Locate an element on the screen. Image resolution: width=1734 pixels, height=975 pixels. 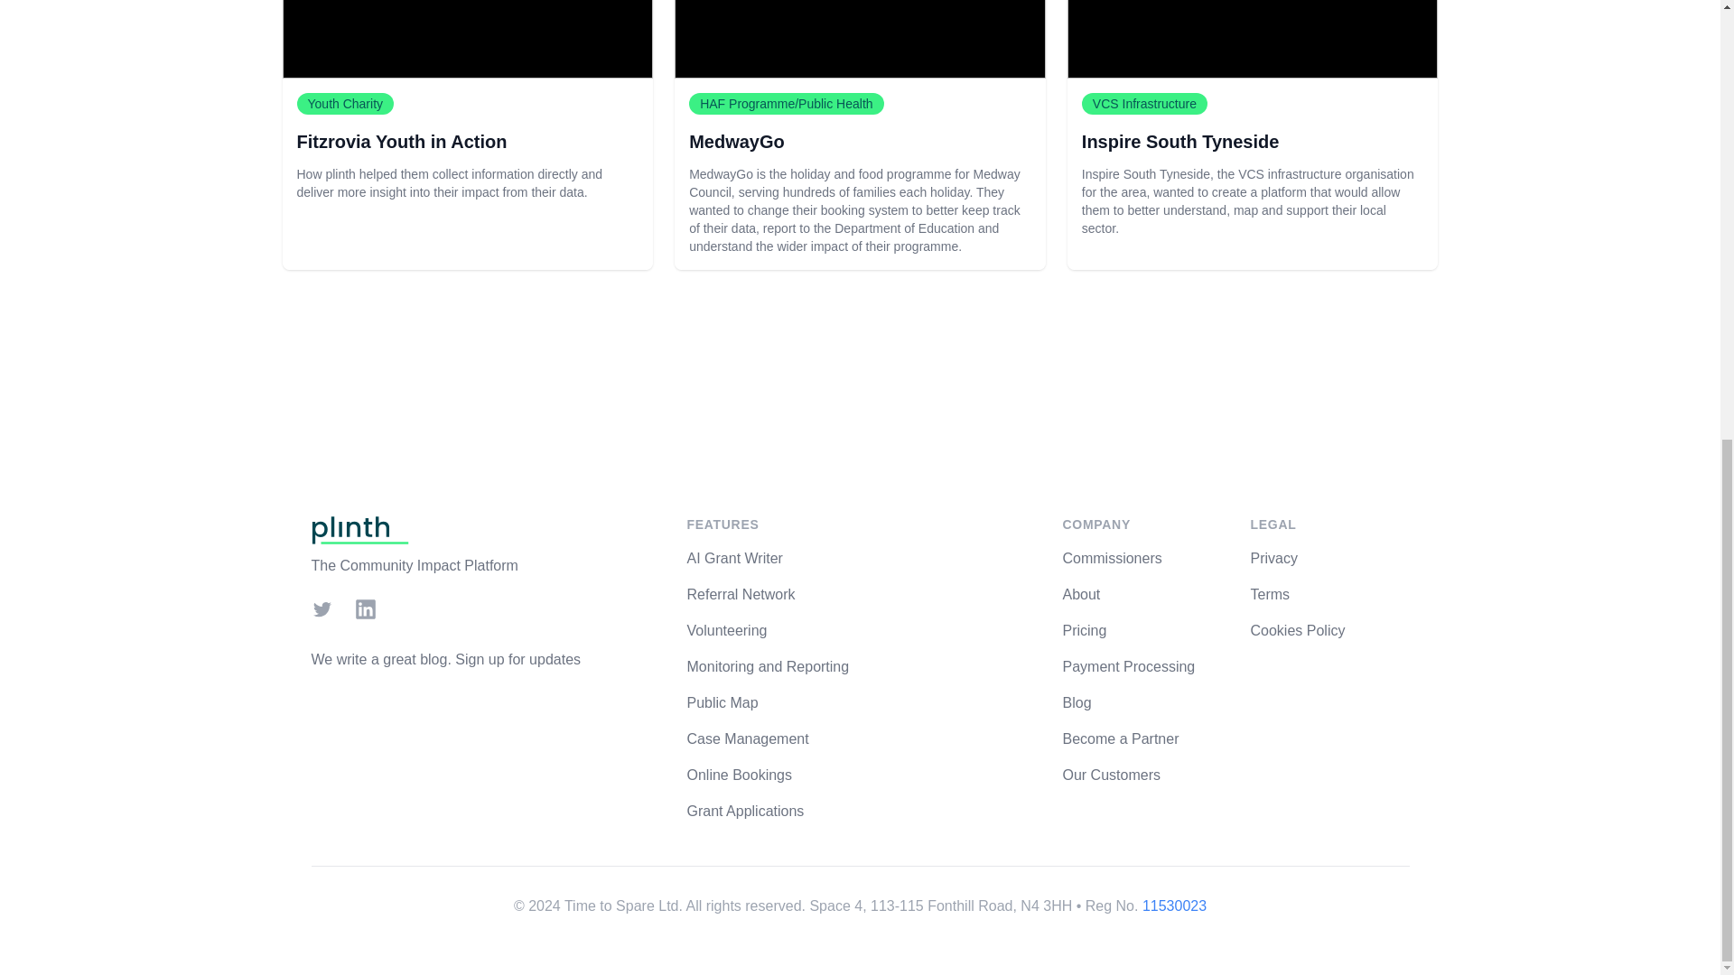
Public Map is located at coordinates (722, 702).